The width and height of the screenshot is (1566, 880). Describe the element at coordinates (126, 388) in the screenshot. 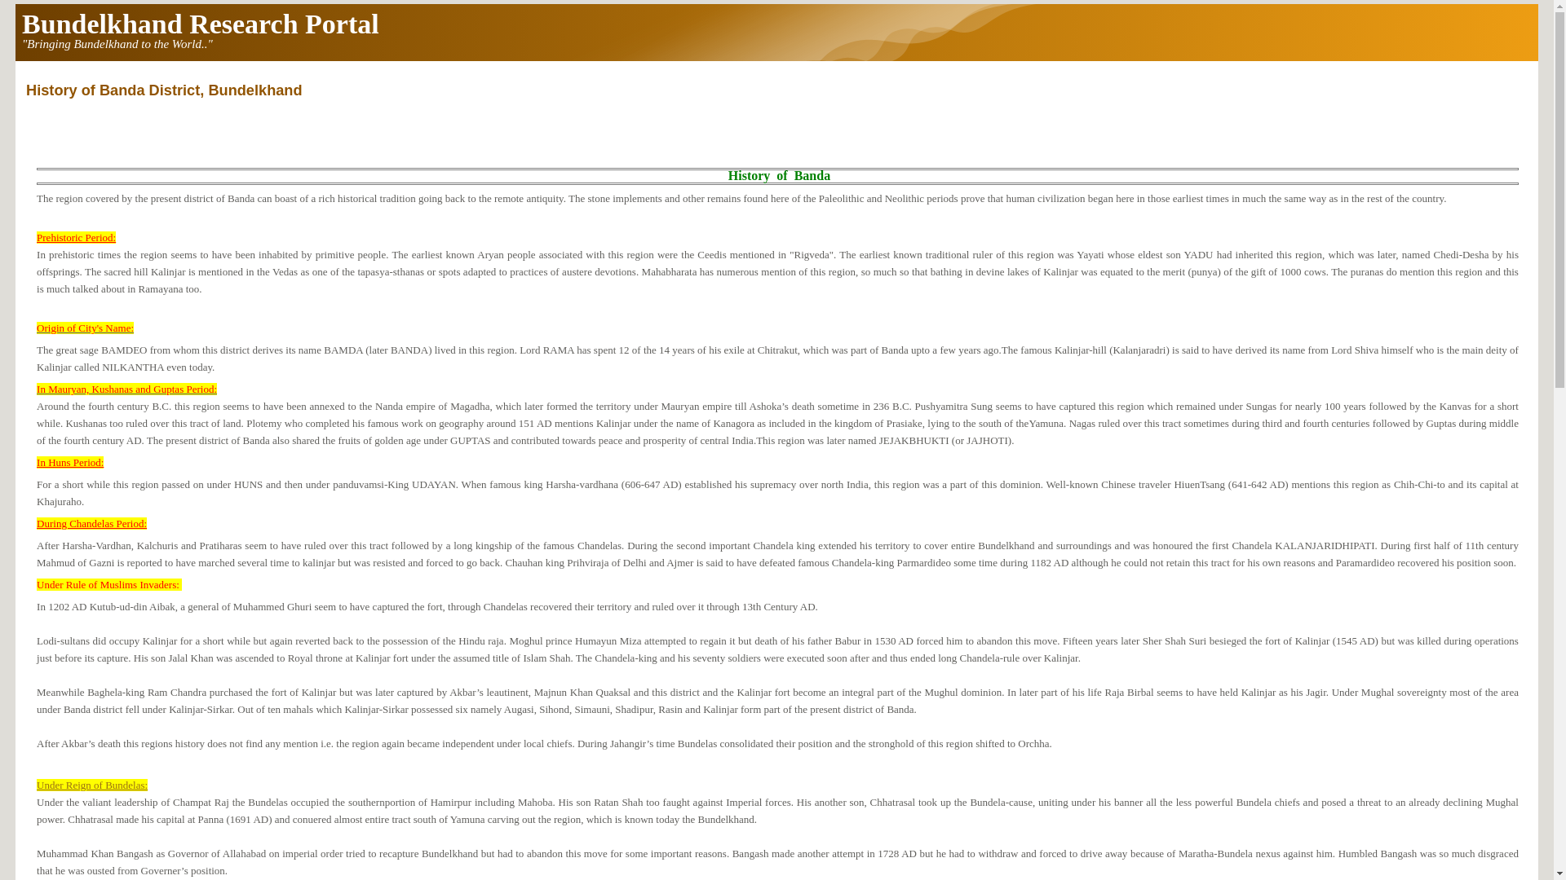

I see `In Mauryan, Kushanas and Guptas Period:` at that location.